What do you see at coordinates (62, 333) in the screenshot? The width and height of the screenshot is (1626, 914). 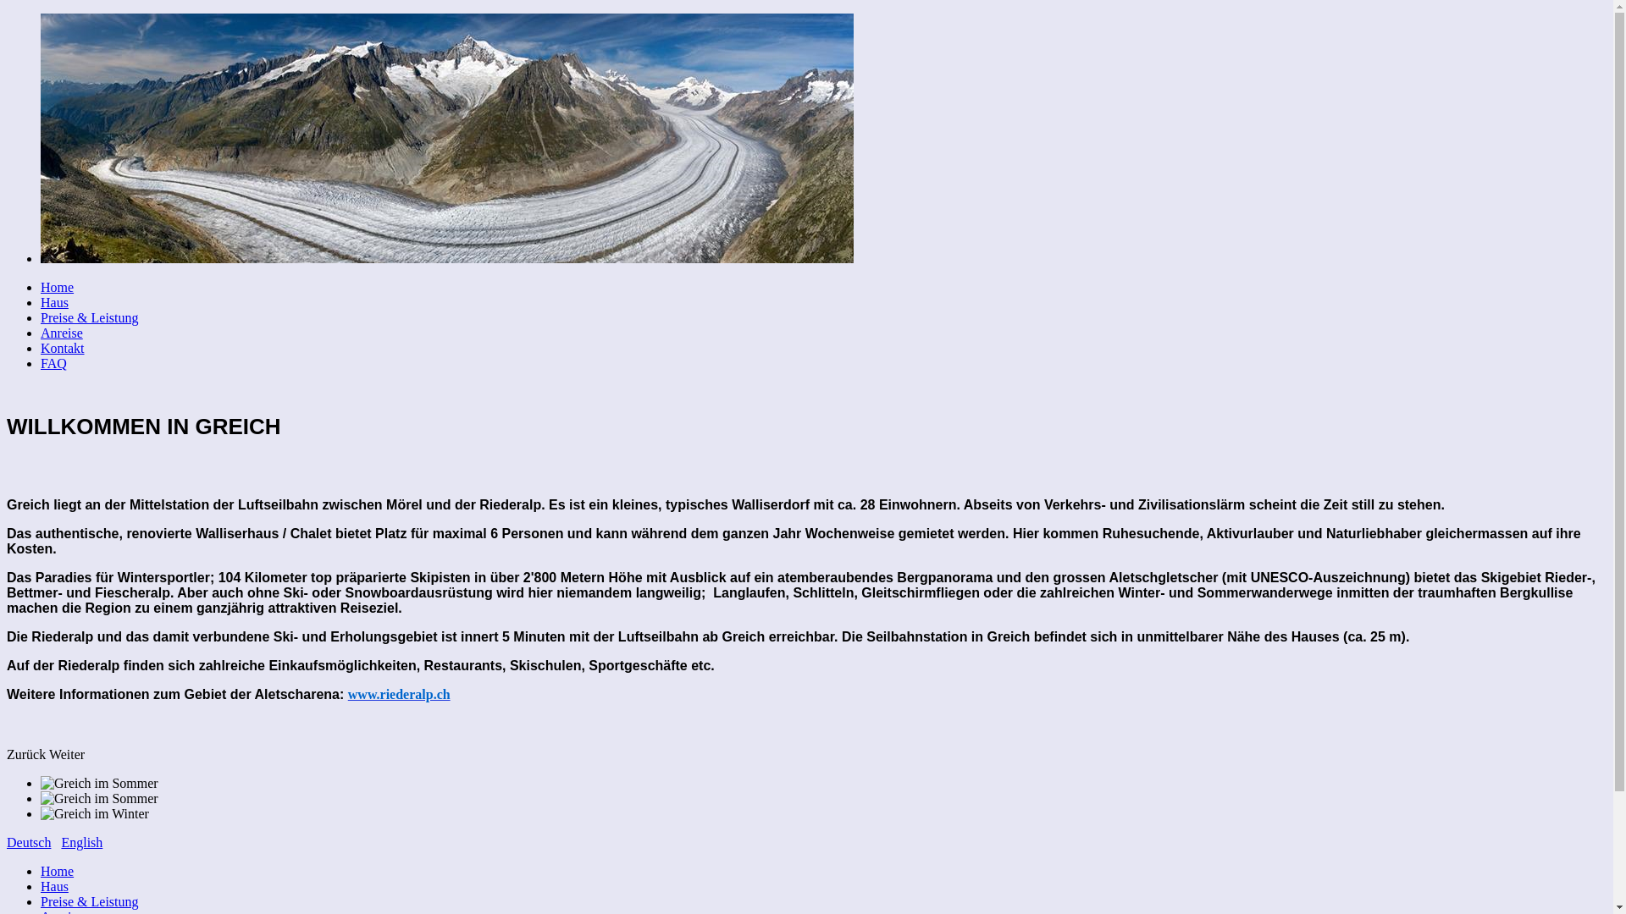 I see `Anreise` at bounding box center [62, 333].